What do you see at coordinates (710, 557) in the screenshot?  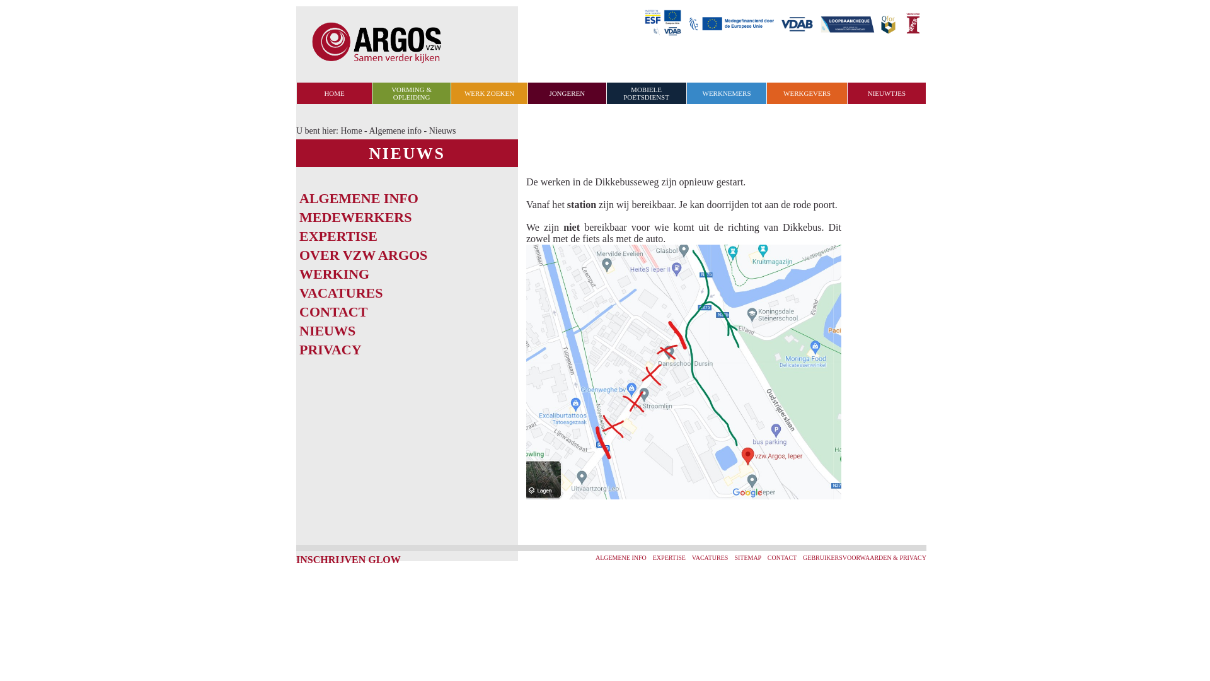 I see `VACATURES` at bounding box center [710, 557].